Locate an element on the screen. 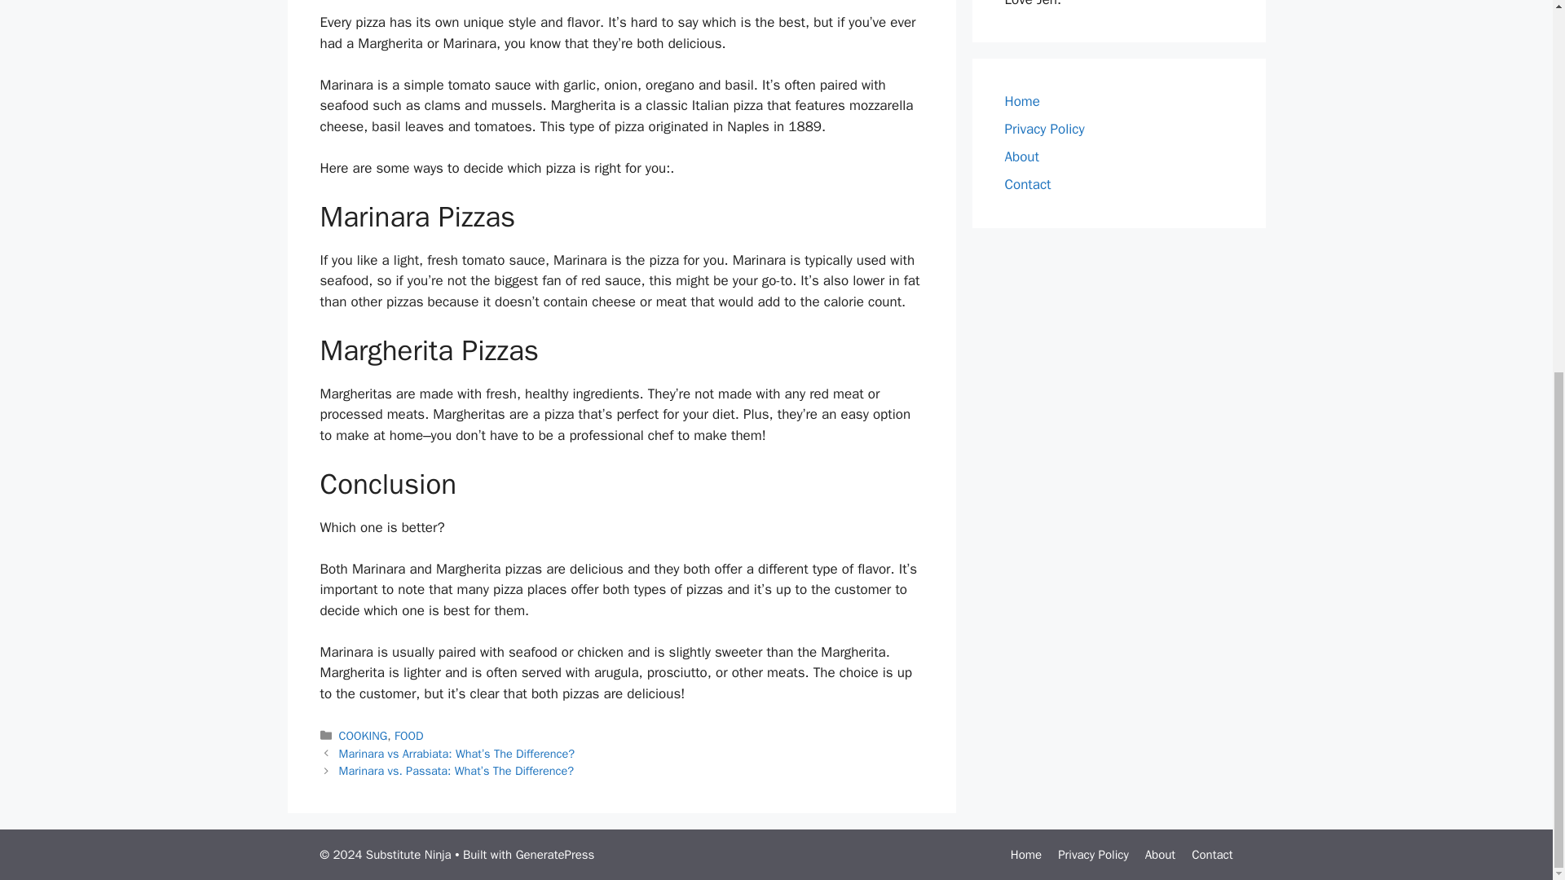 The image size is (1565, 880). About is located at coordinates (1160, 855).